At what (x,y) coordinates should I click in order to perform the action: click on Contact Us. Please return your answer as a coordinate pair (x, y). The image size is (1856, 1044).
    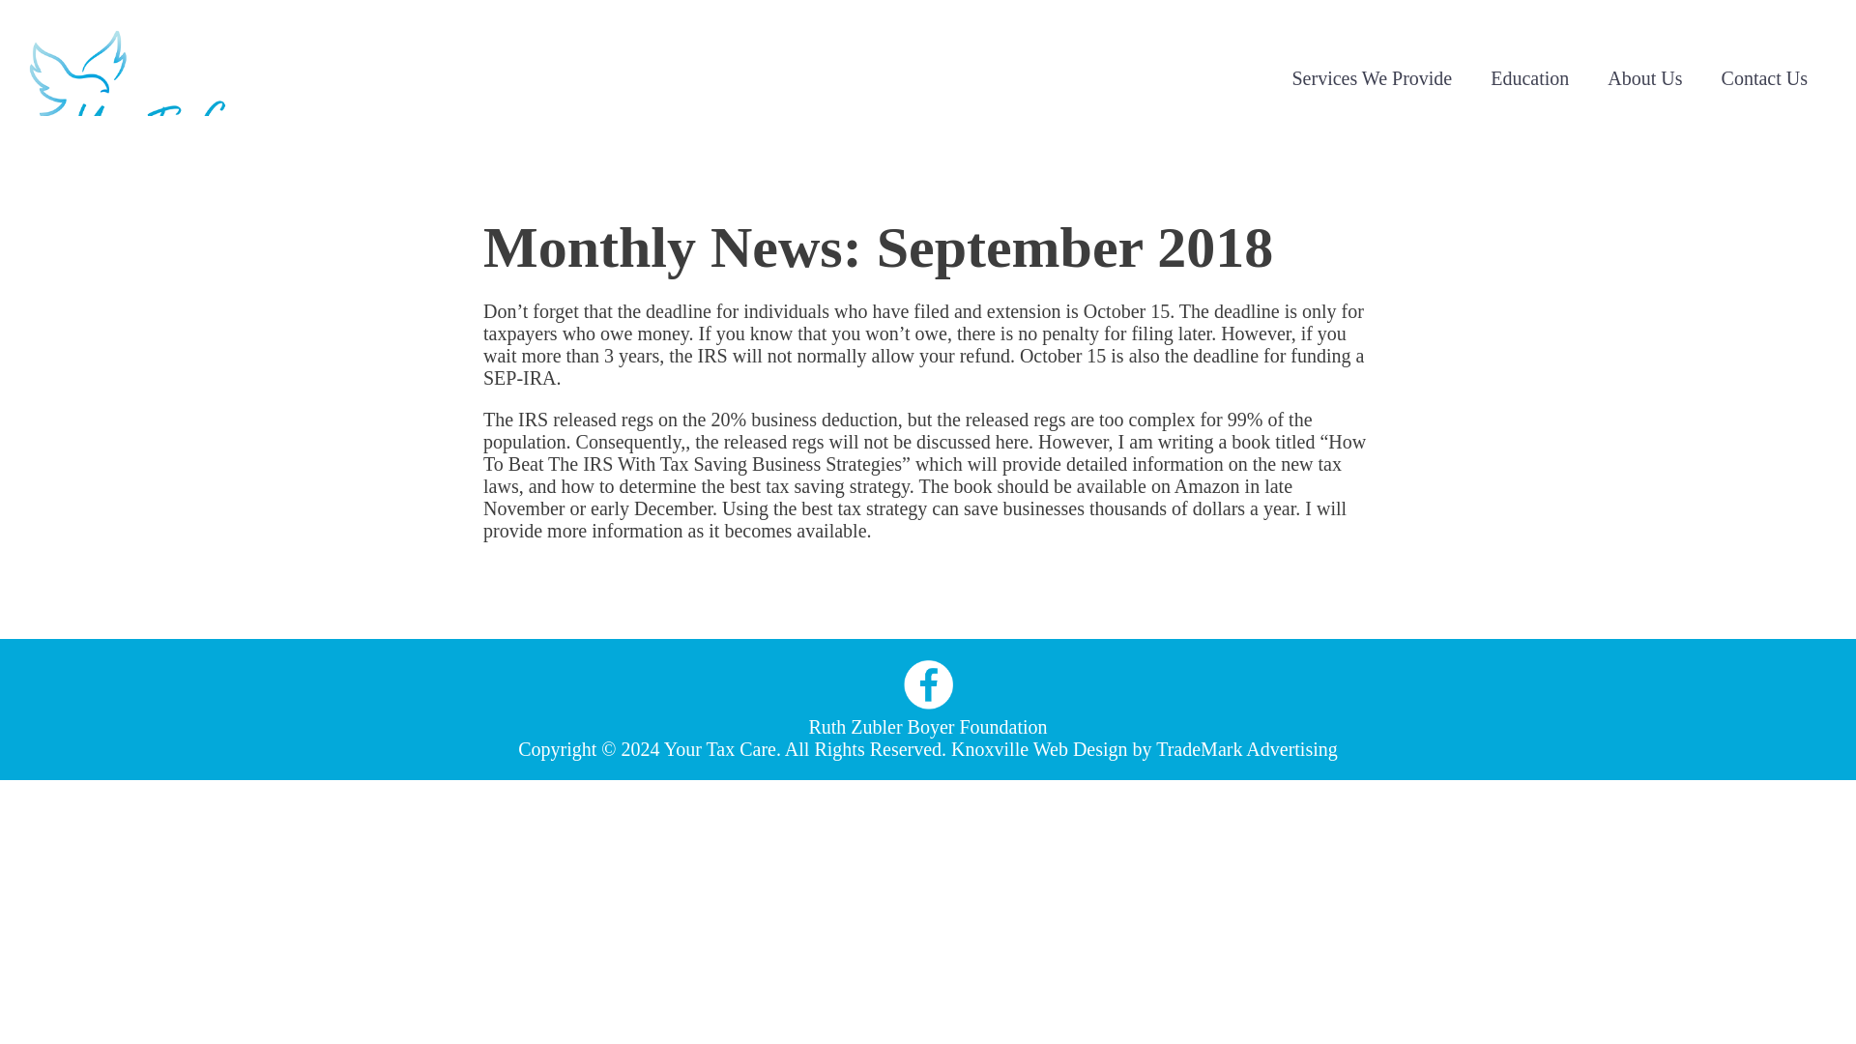
    Looking at the image, I should click on (1763, 78).